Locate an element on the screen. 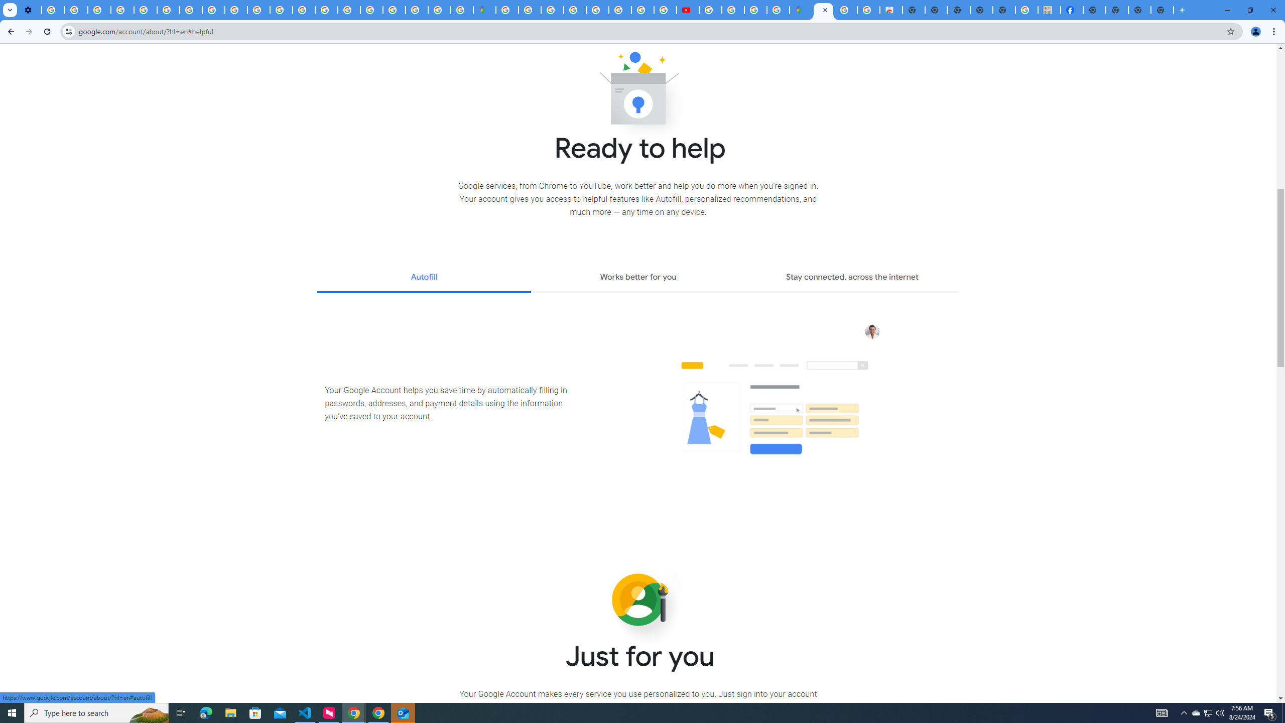  https://scholar.google.com/ is located at coordinates (281, 10).